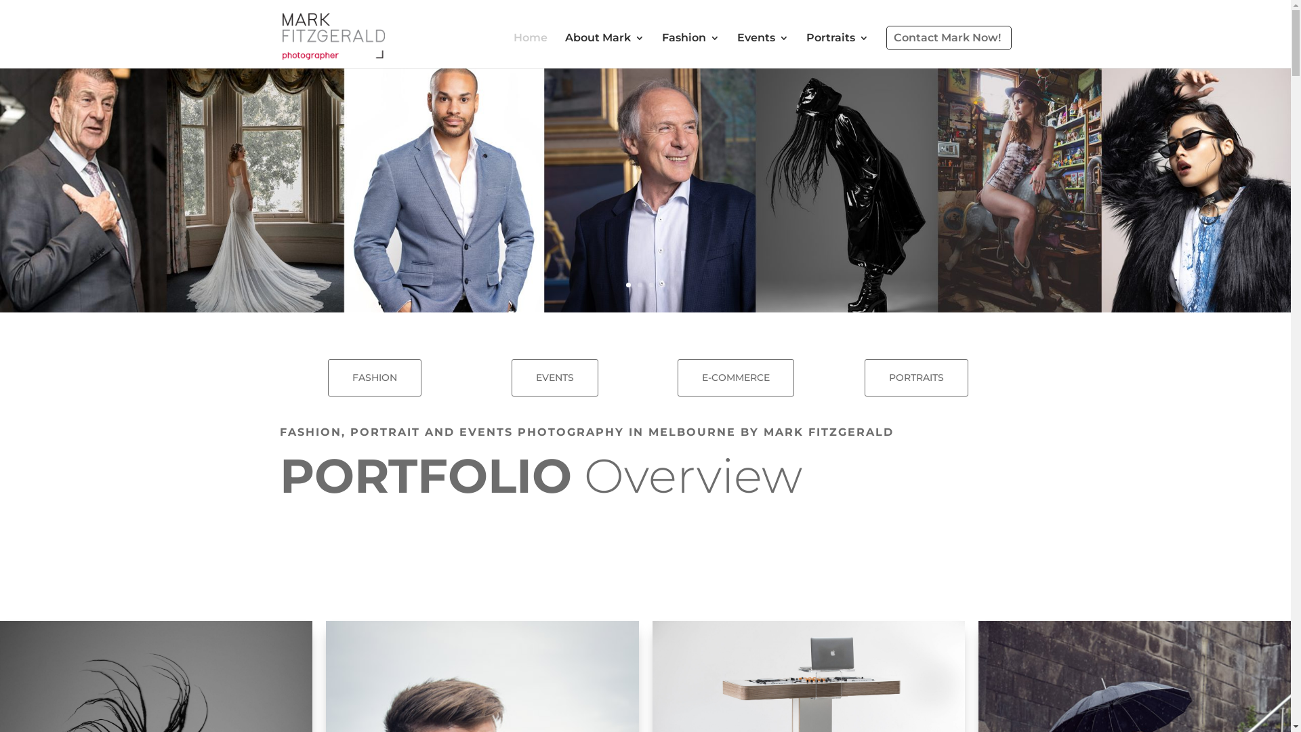  I want to click on E-COMMERCE, so click(736, 378).